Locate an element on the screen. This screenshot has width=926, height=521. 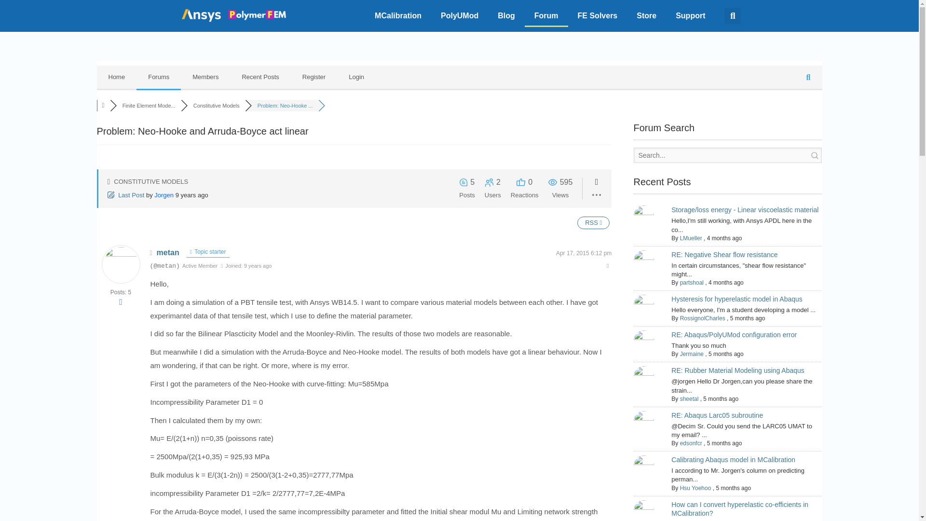
FE Solvers is located at coordinates (598, 15).